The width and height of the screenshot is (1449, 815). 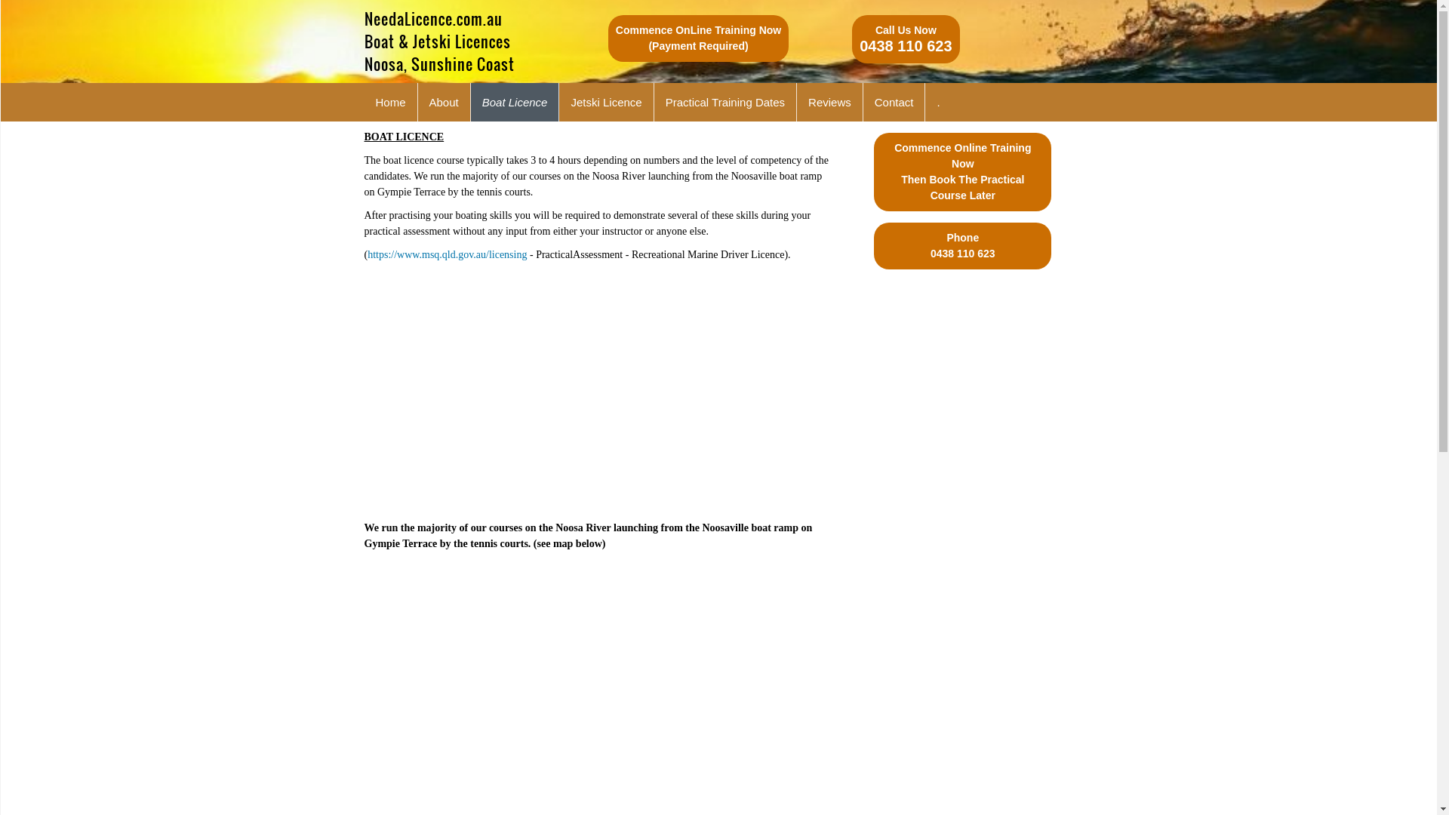 What do you see at coordinates (445, 103) in the screenshot?
I see `About` at bounding box center [445, 103].